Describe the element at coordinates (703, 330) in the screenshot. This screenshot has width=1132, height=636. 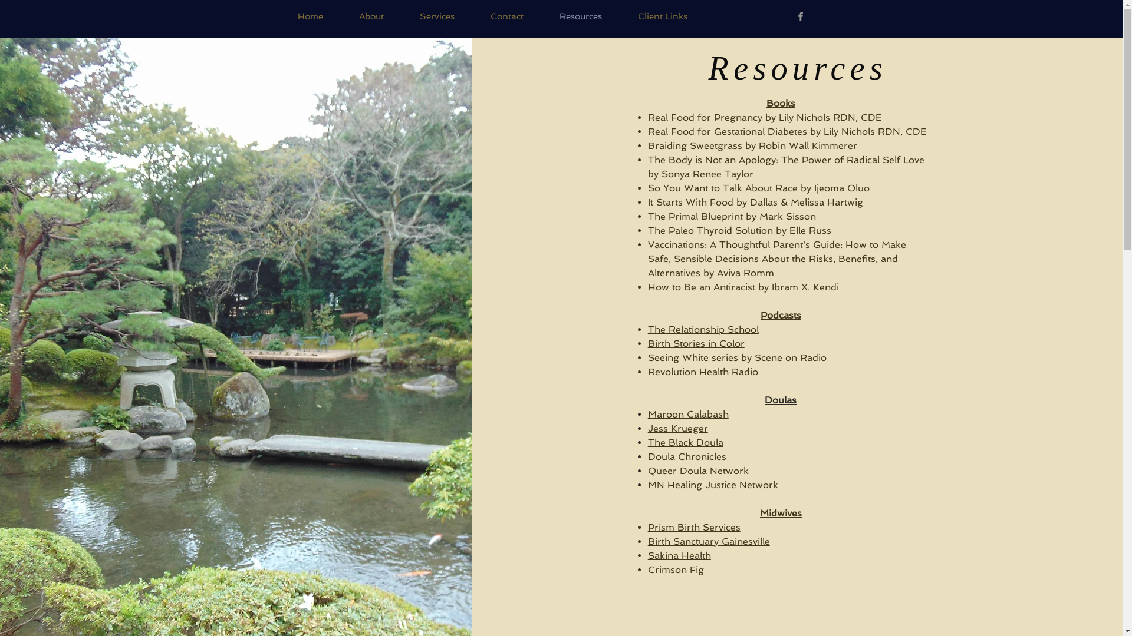
I see `The Relationship School` at that location.